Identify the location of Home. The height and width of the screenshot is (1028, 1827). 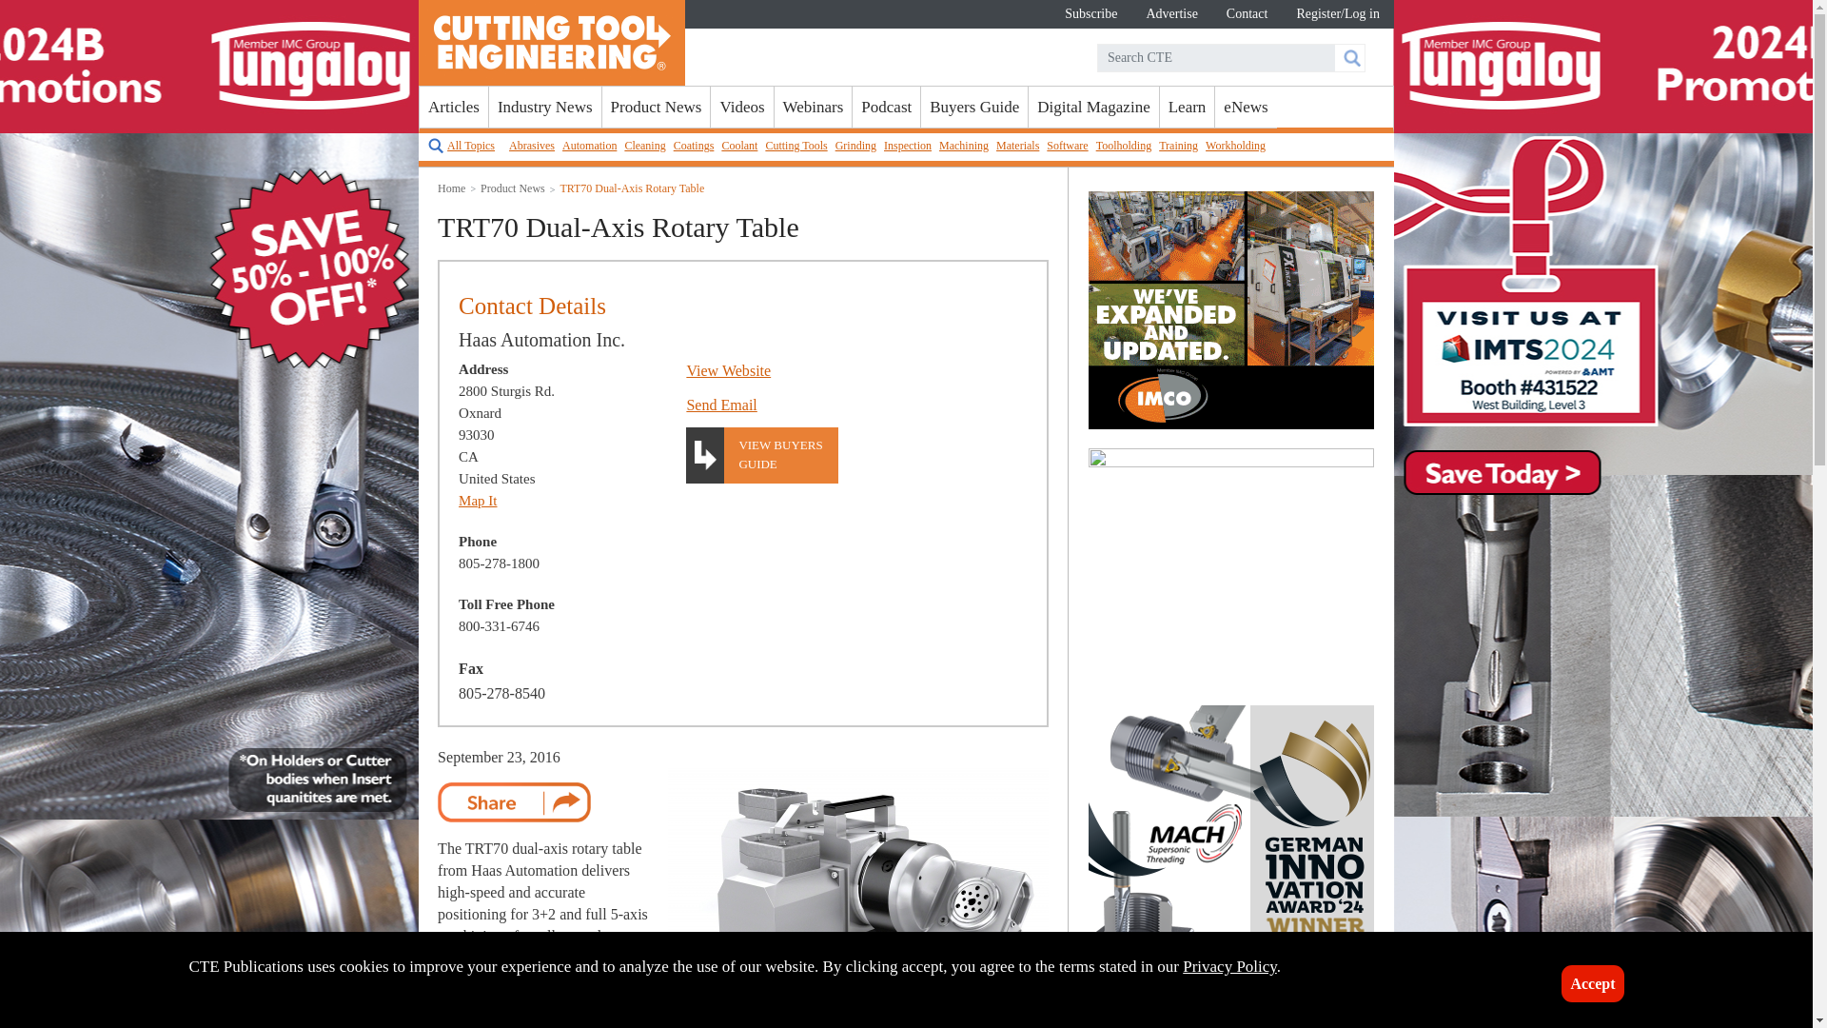
(552, 42).